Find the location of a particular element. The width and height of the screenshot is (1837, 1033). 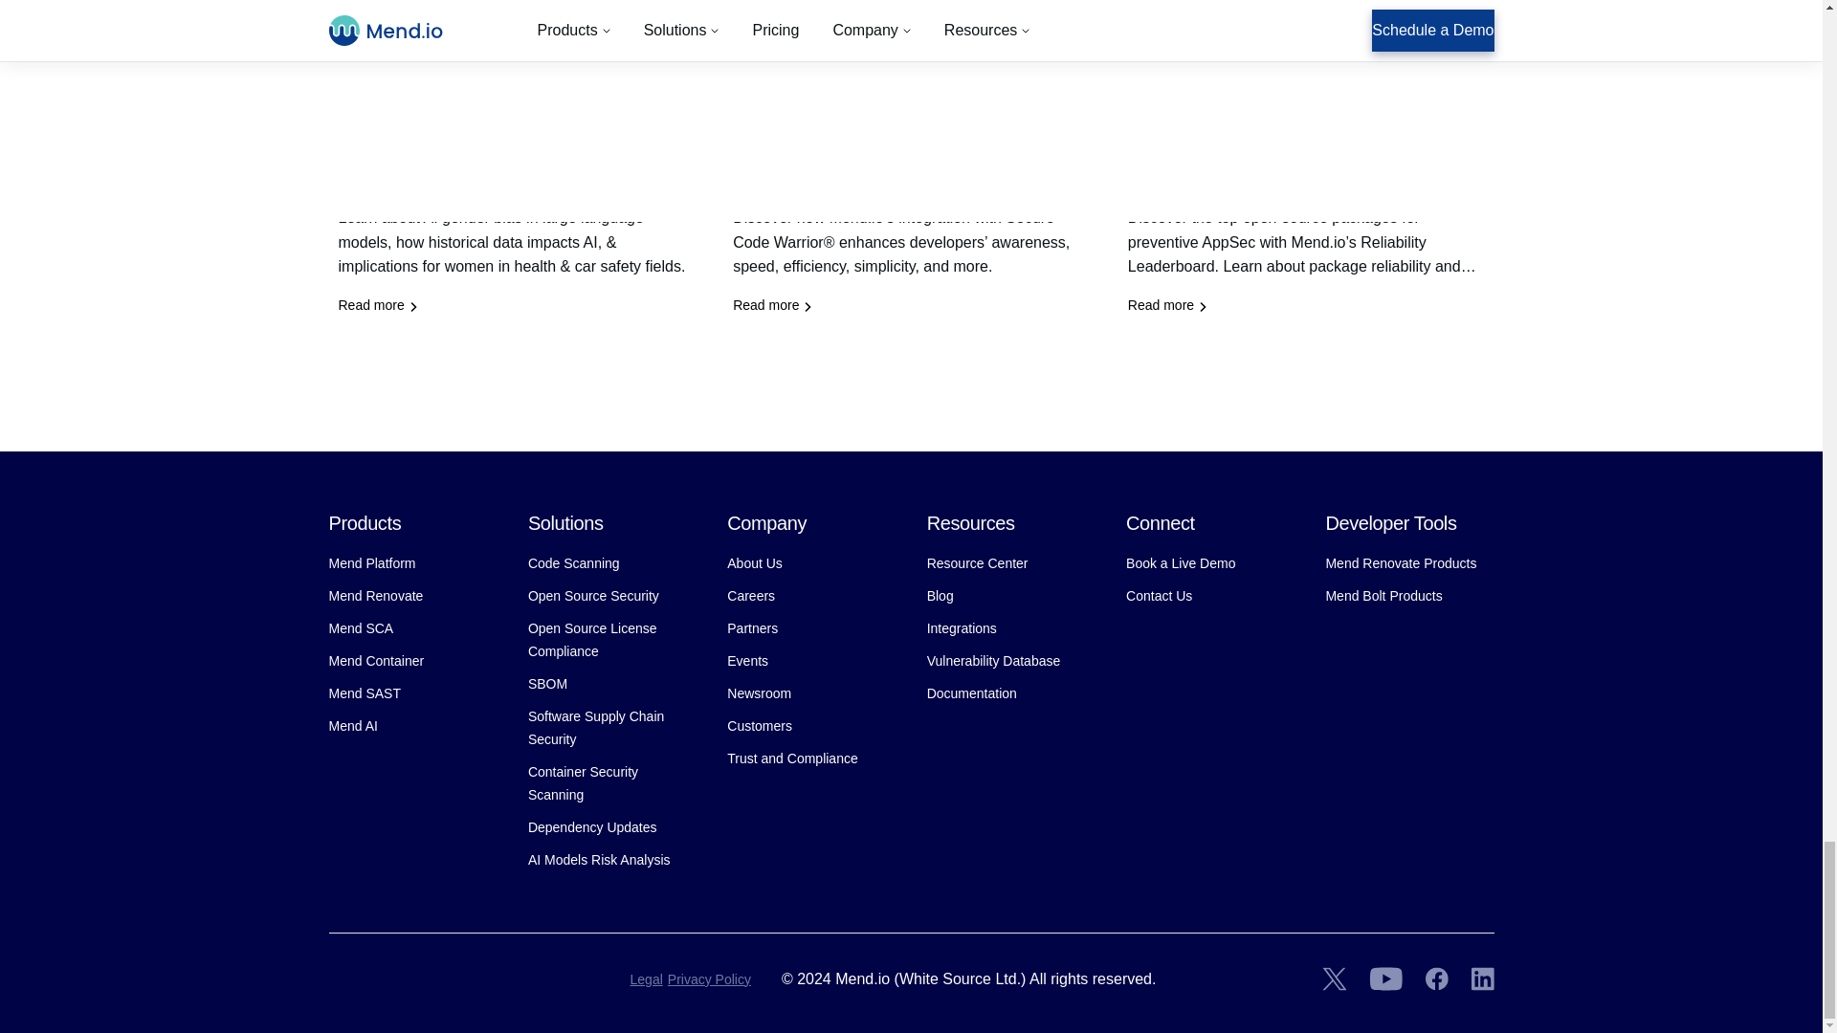

Developer Tools is located at coordinates (1390, 522).